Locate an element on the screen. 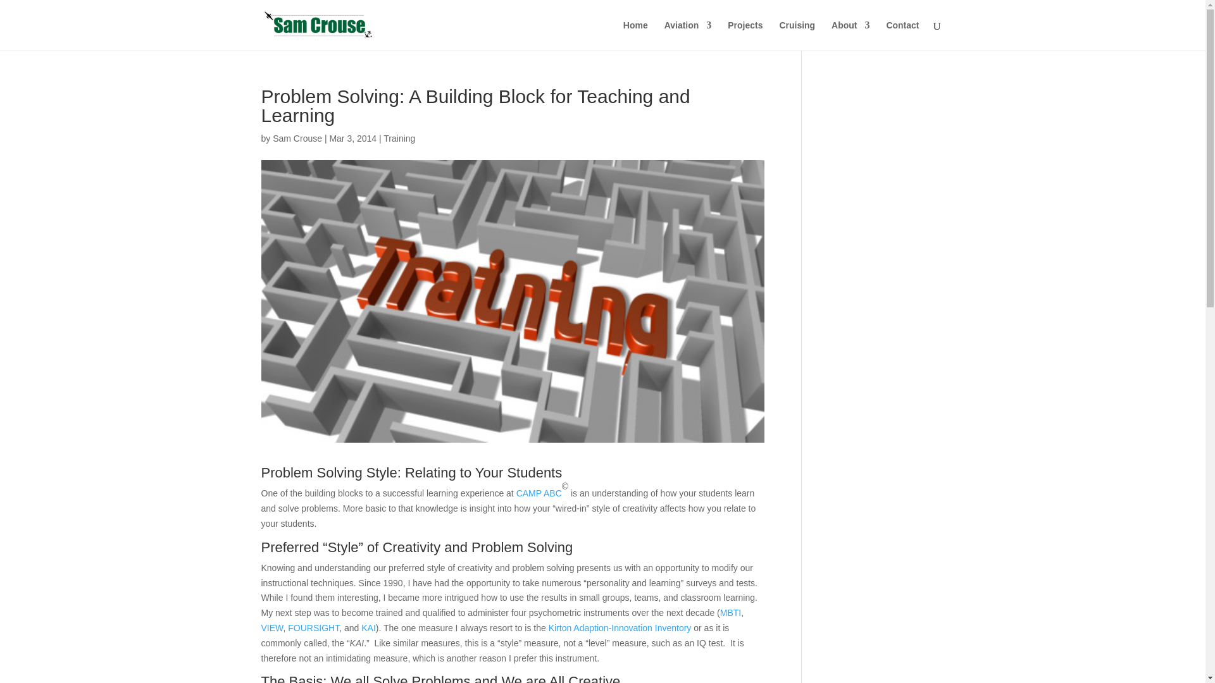 The width and height of the screenshot is (1215, 683). KAI is located at coordinates (368, 627).